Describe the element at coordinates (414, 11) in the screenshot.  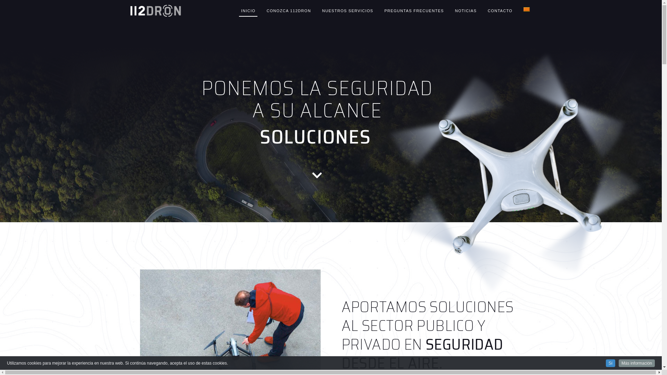
I see `PREGUNTAS FRECUENTES` at that location.